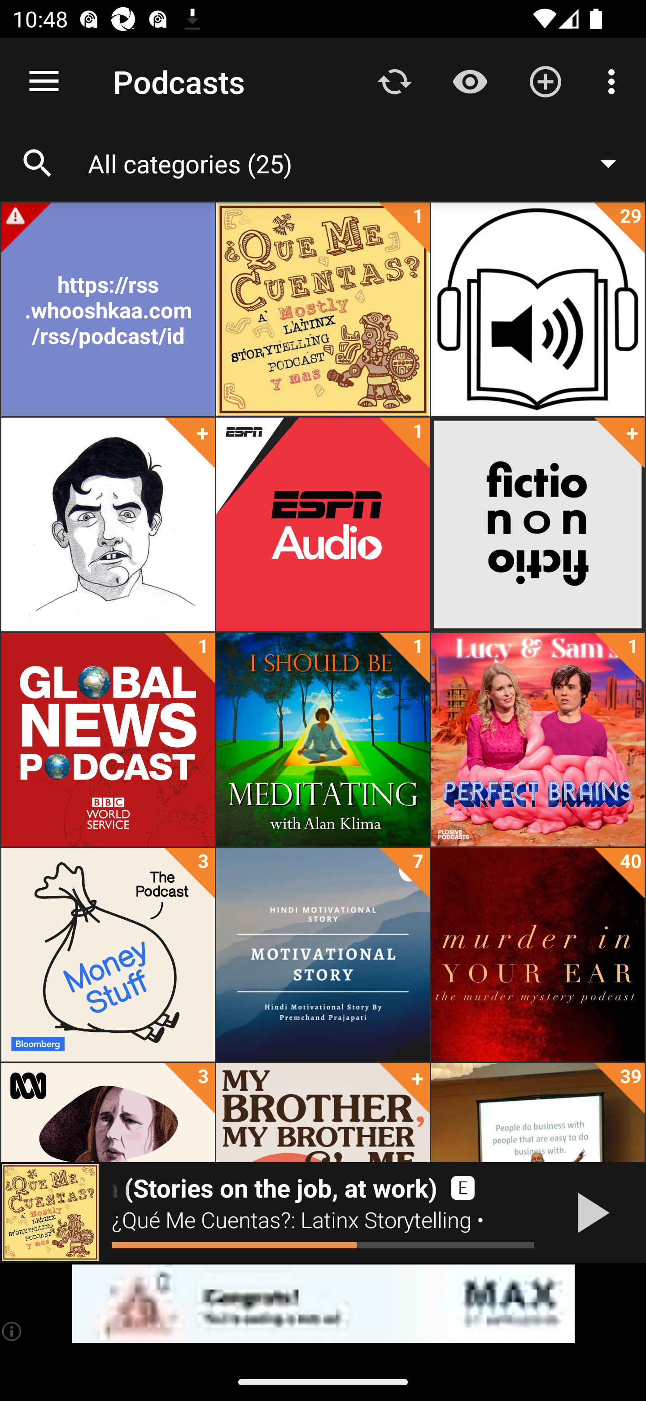 This screenshot has height=1401, width=646. What do you see at coordinates (537, 740) in the screenshot?
I see `Lucy & Sam's Perfect Brains 1` at bounding box center [537, 740].